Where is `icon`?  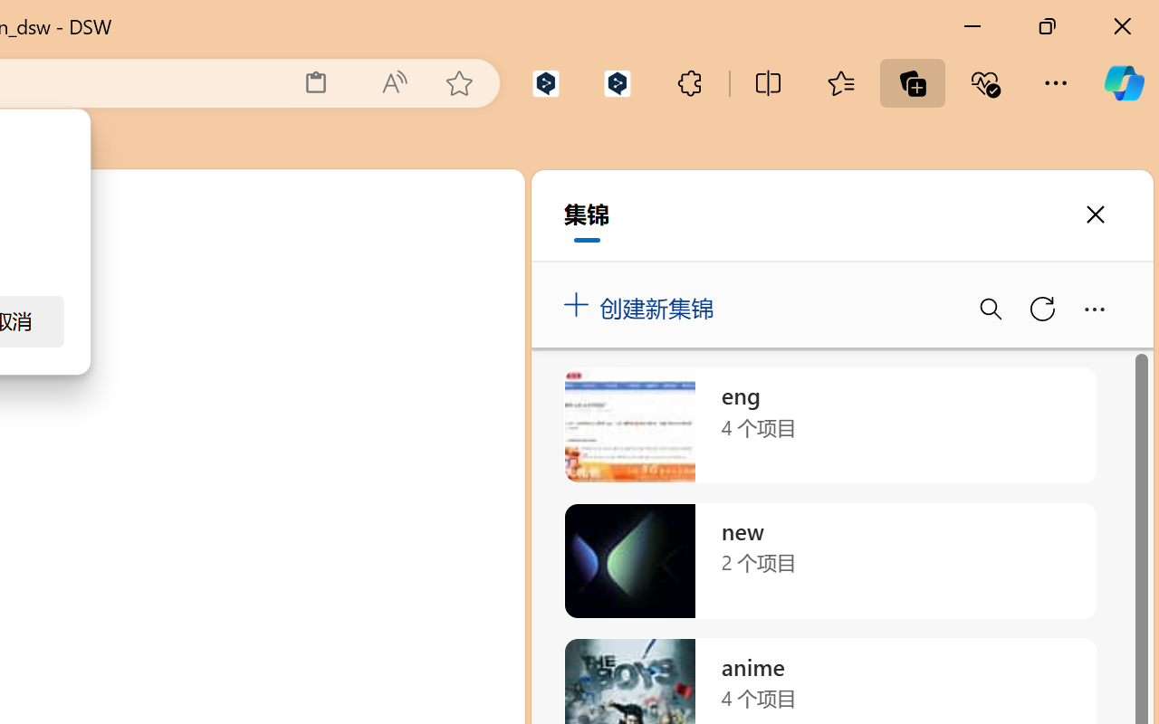 icon is located at coordinates (1024, 199).